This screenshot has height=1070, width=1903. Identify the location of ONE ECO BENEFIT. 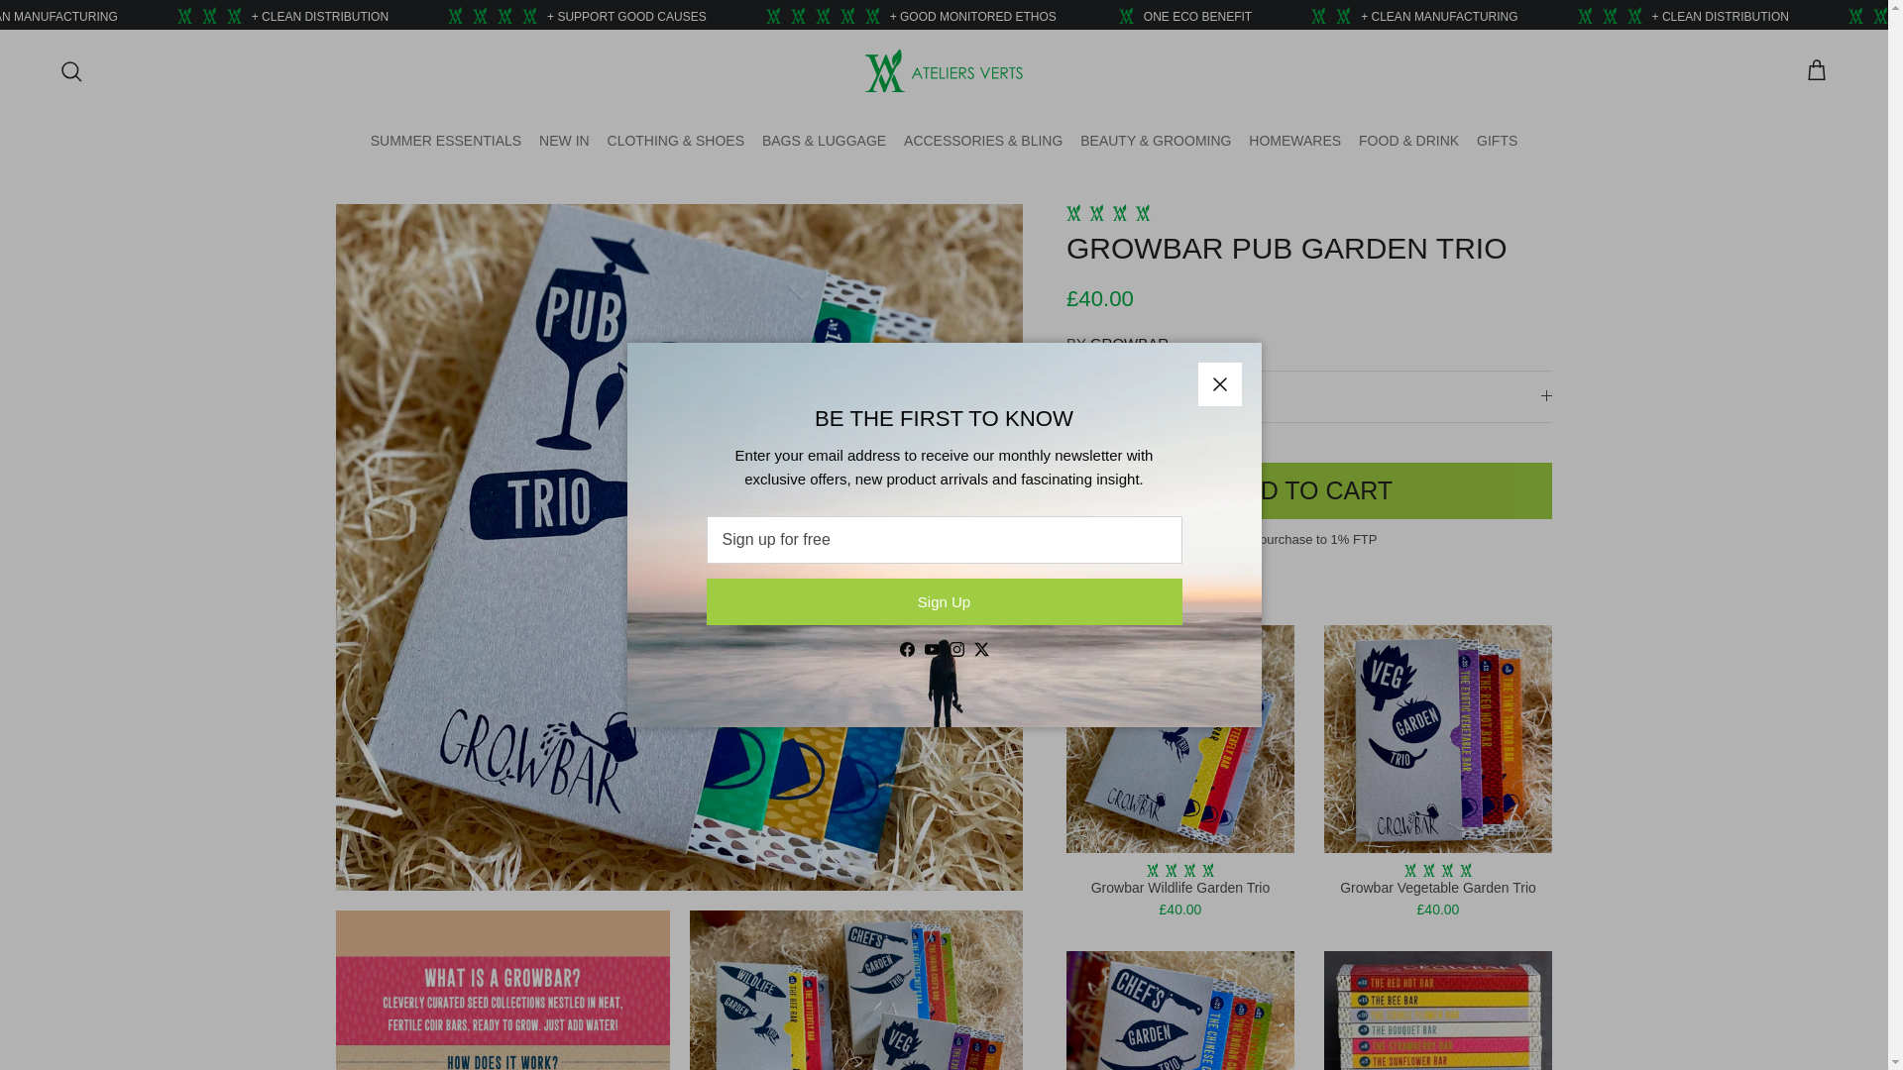
(121, 16).